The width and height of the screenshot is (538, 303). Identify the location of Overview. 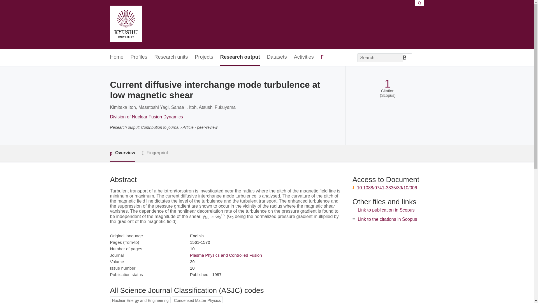
(122, 153).